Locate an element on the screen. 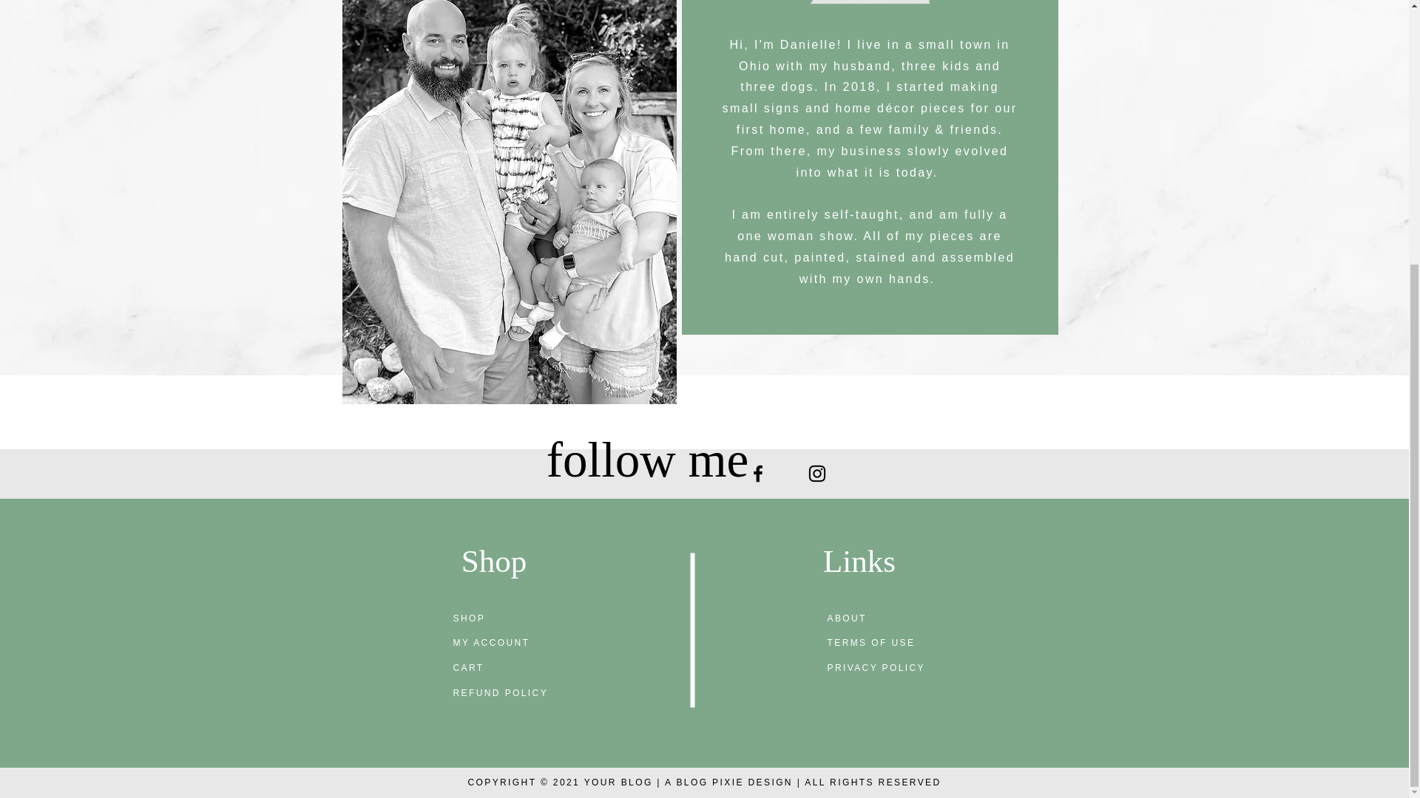 Image resolution: width=1420 pixels, height=798 pixels. PRIVACY POLICY is located at coordinates (876, 668).